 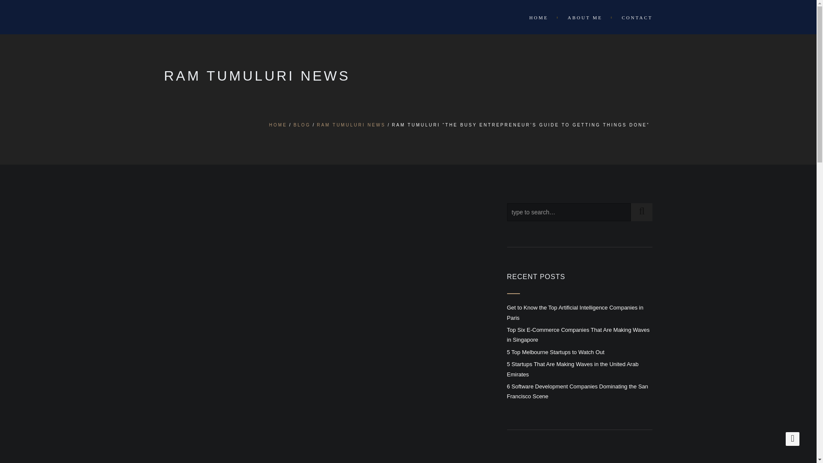 I want to click on ABOUT ME, so click(x=586, y=17).